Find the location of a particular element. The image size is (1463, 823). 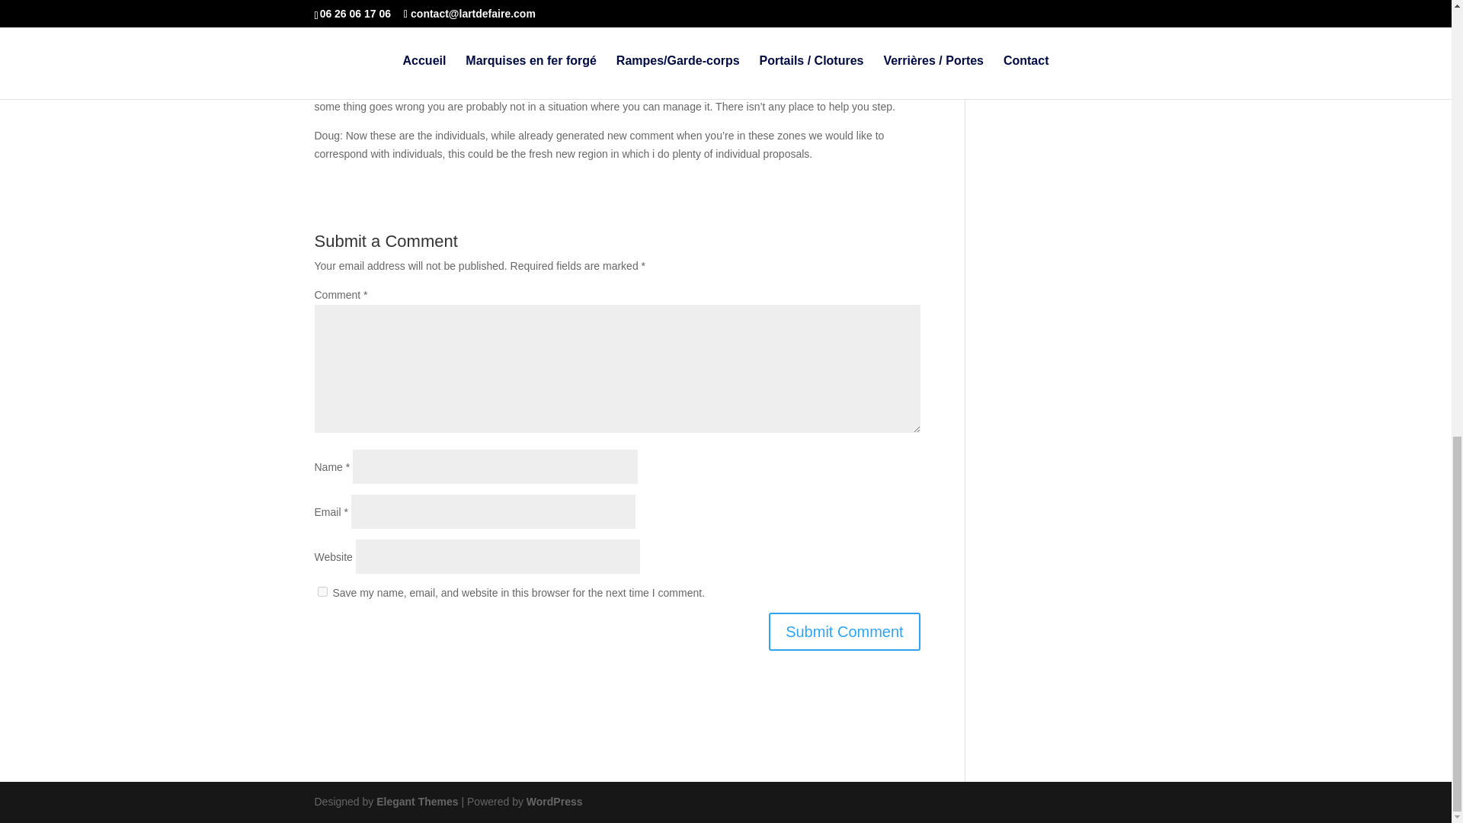

Submit Comment is located at coordinates (844, 631).